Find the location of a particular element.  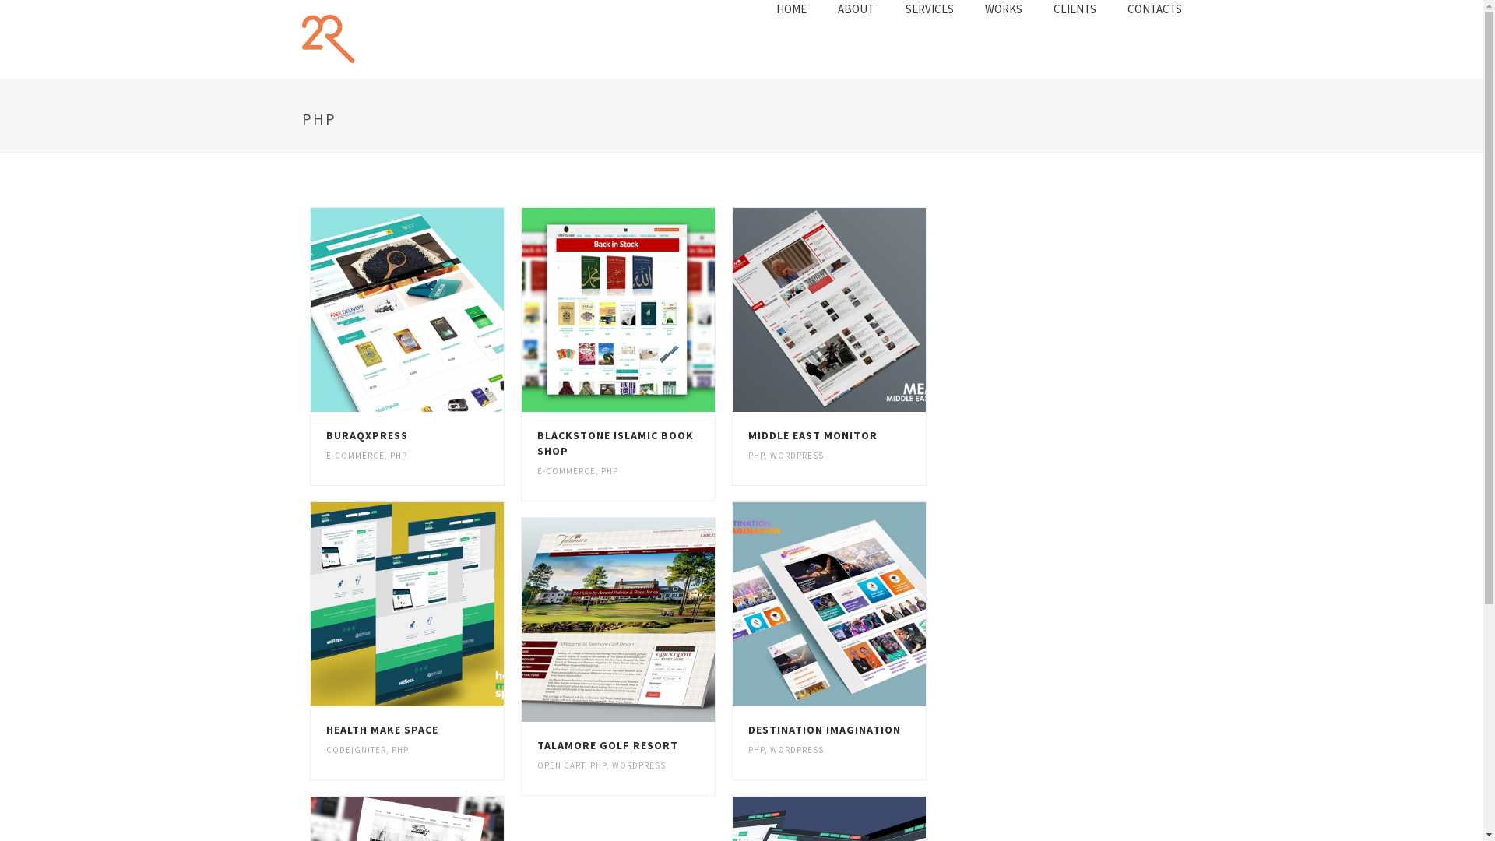

CODEIGNITER is located at coordinates (355, 750).